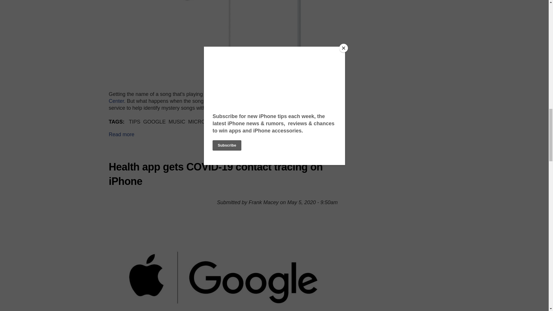  What do you see at coordinates (219, 97) in the screenshot?
I see `launching Shazam from the Control Center` at bounding box center [219, 97].